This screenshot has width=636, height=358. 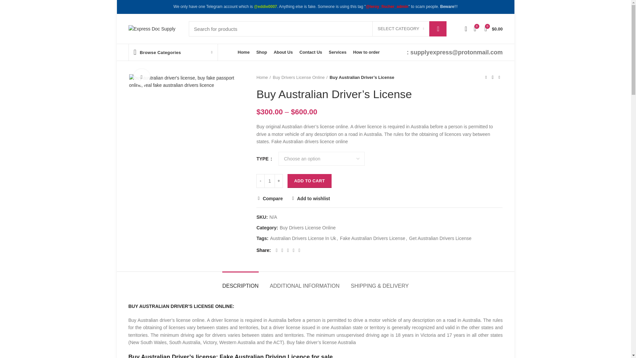 What do you see at coordinates (300, 78) in the screenshot?
I see `Buy Drivers License Online` at bounding box center [300, 78].